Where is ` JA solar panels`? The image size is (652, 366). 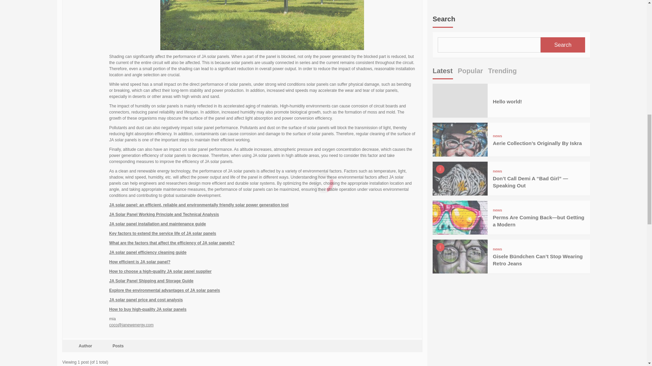  JA solar panels is located at coordinates (262, 25).